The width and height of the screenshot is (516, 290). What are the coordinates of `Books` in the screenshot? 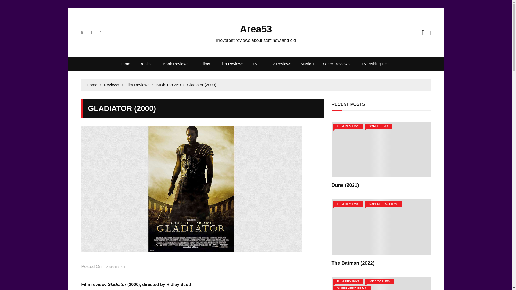 It's located at (146, 64).